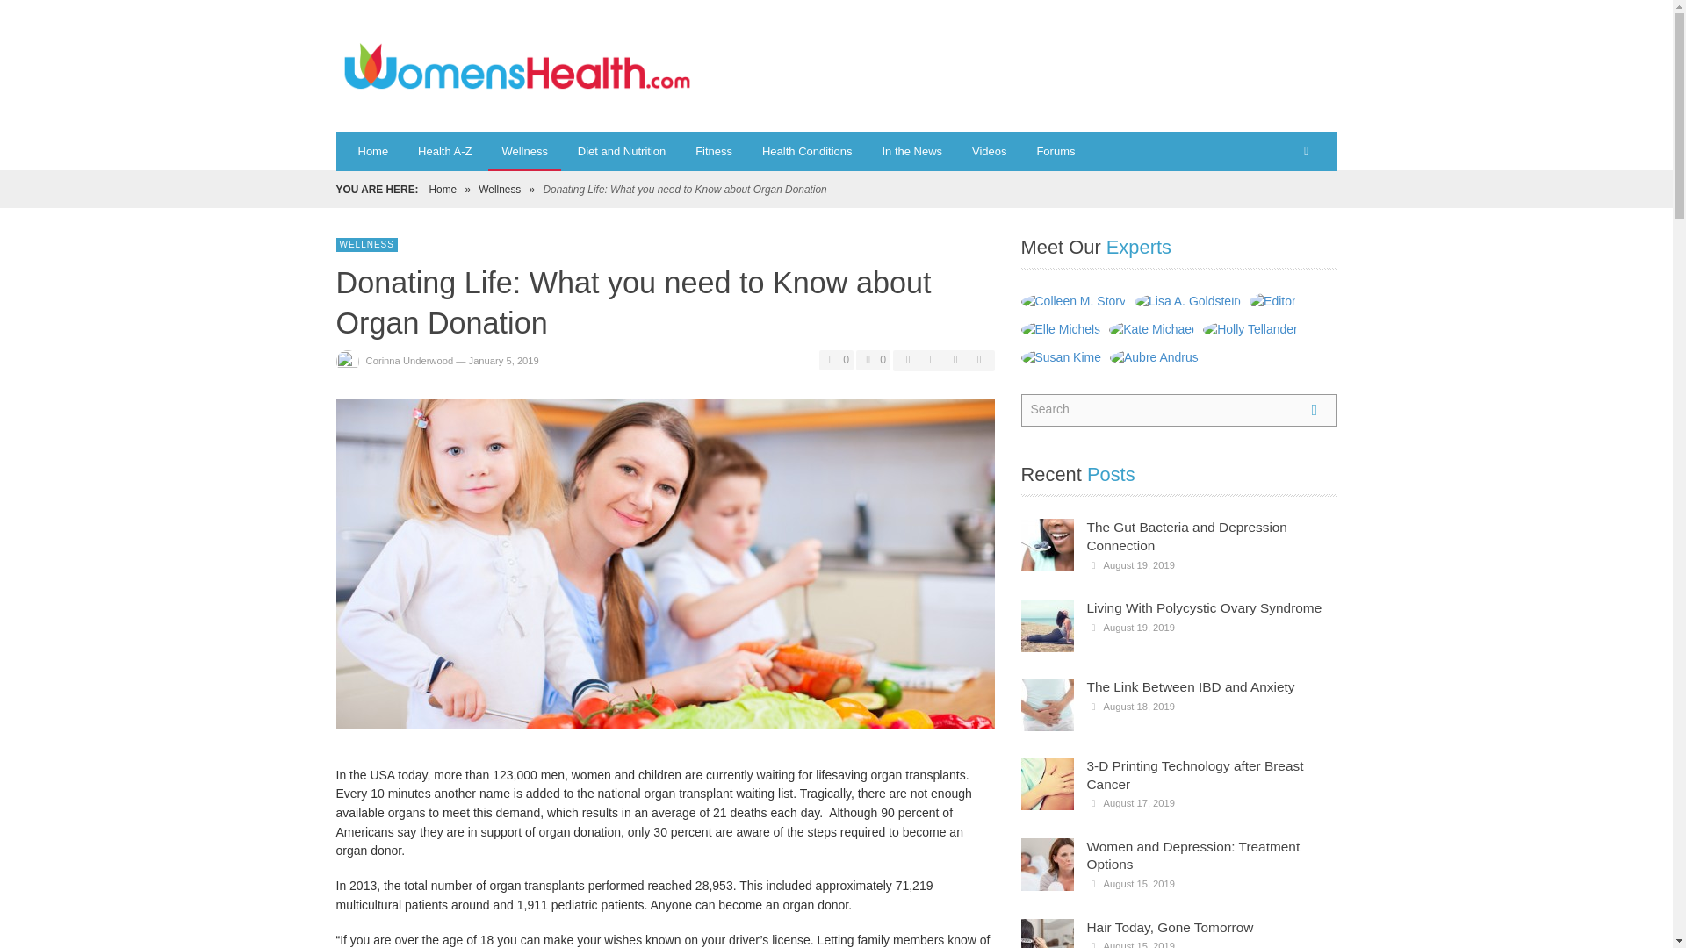  Describe the element at coordinates (504, 360) in the screenshot. I see `January 5, 2019` at that location.